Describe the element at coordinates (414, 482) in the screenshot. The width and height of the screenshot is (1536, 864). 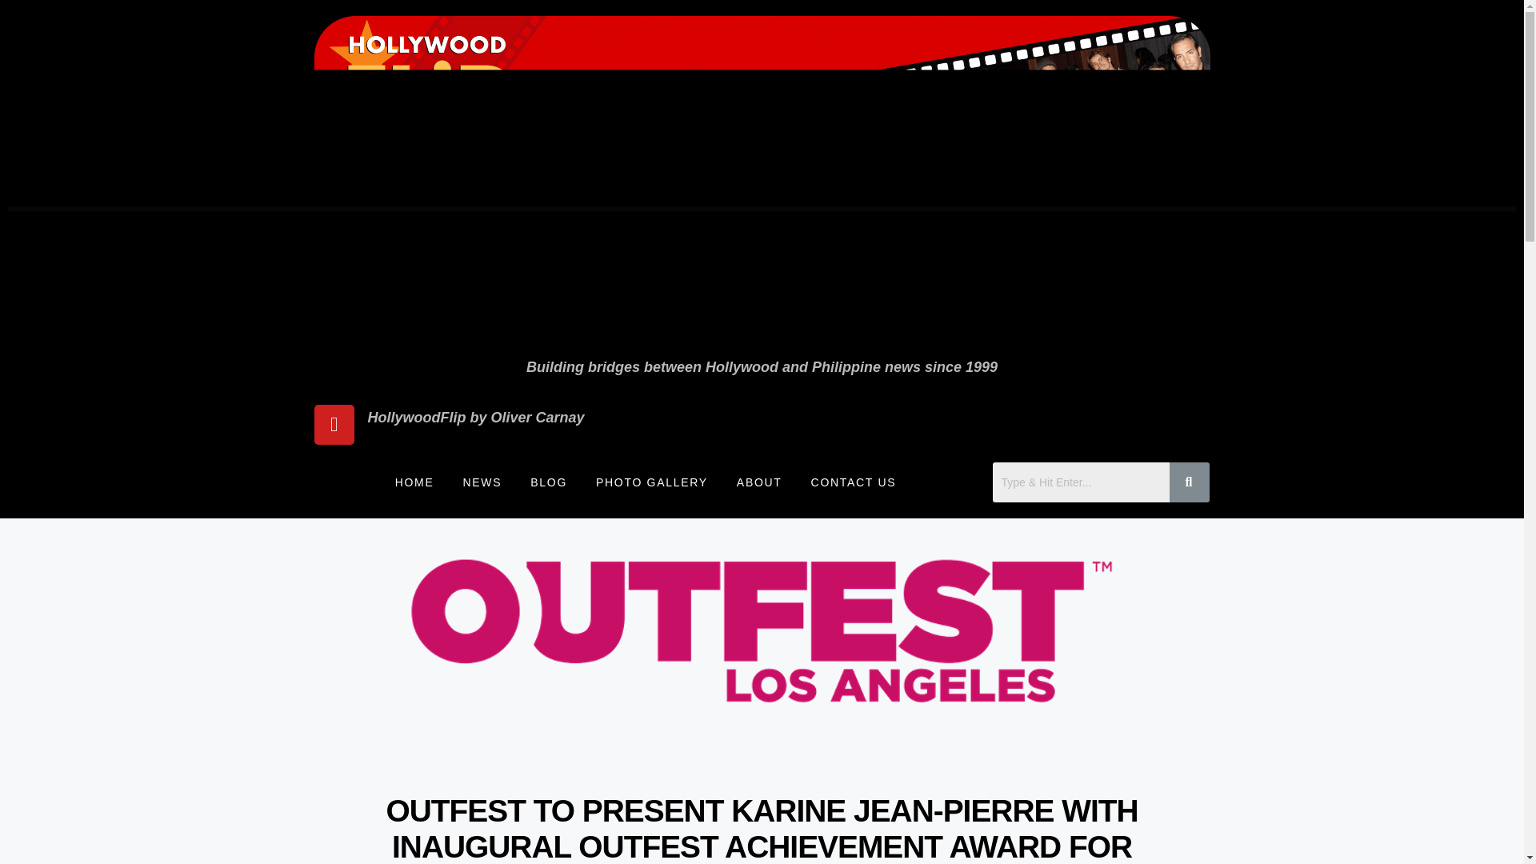
I see `HOME` at that location.